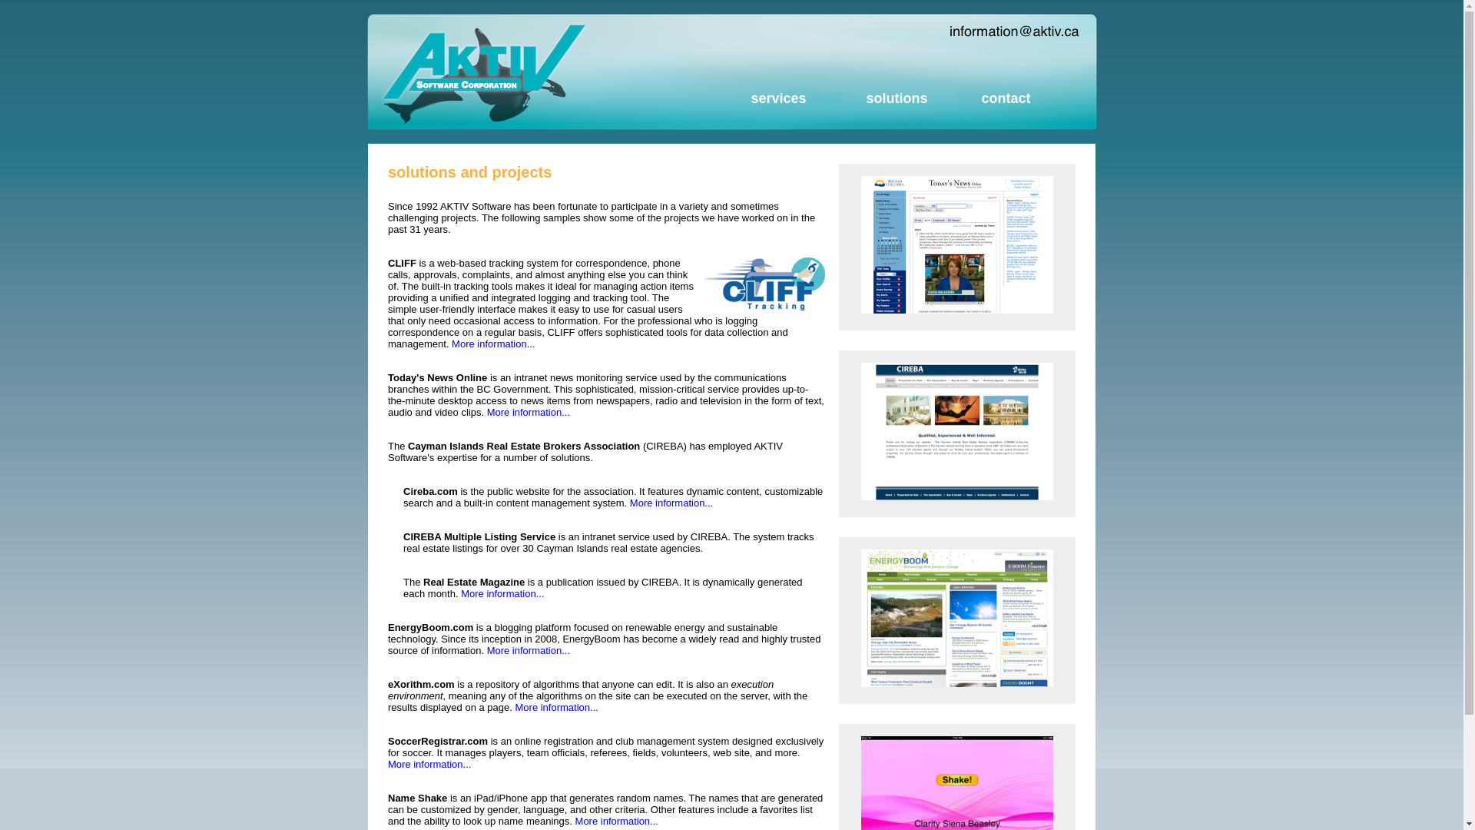  I want to click on More information..., so click(617, 821).